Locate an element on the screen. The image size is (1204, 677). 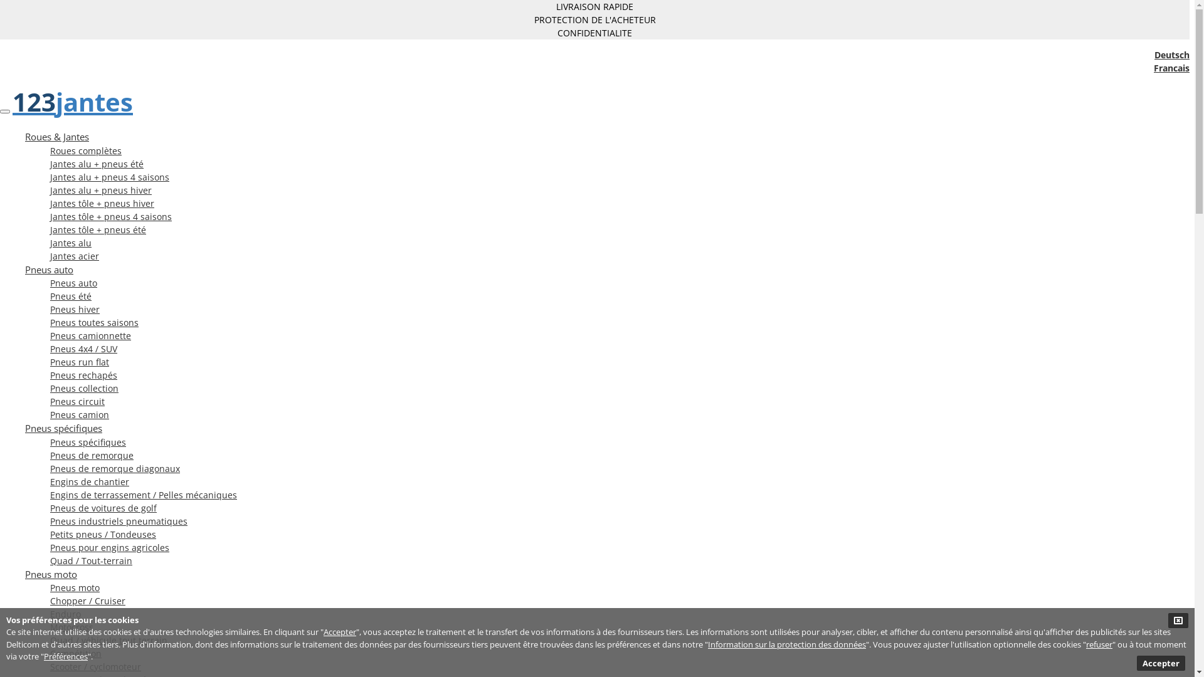
refuser is located at coordinates (1099, 643).